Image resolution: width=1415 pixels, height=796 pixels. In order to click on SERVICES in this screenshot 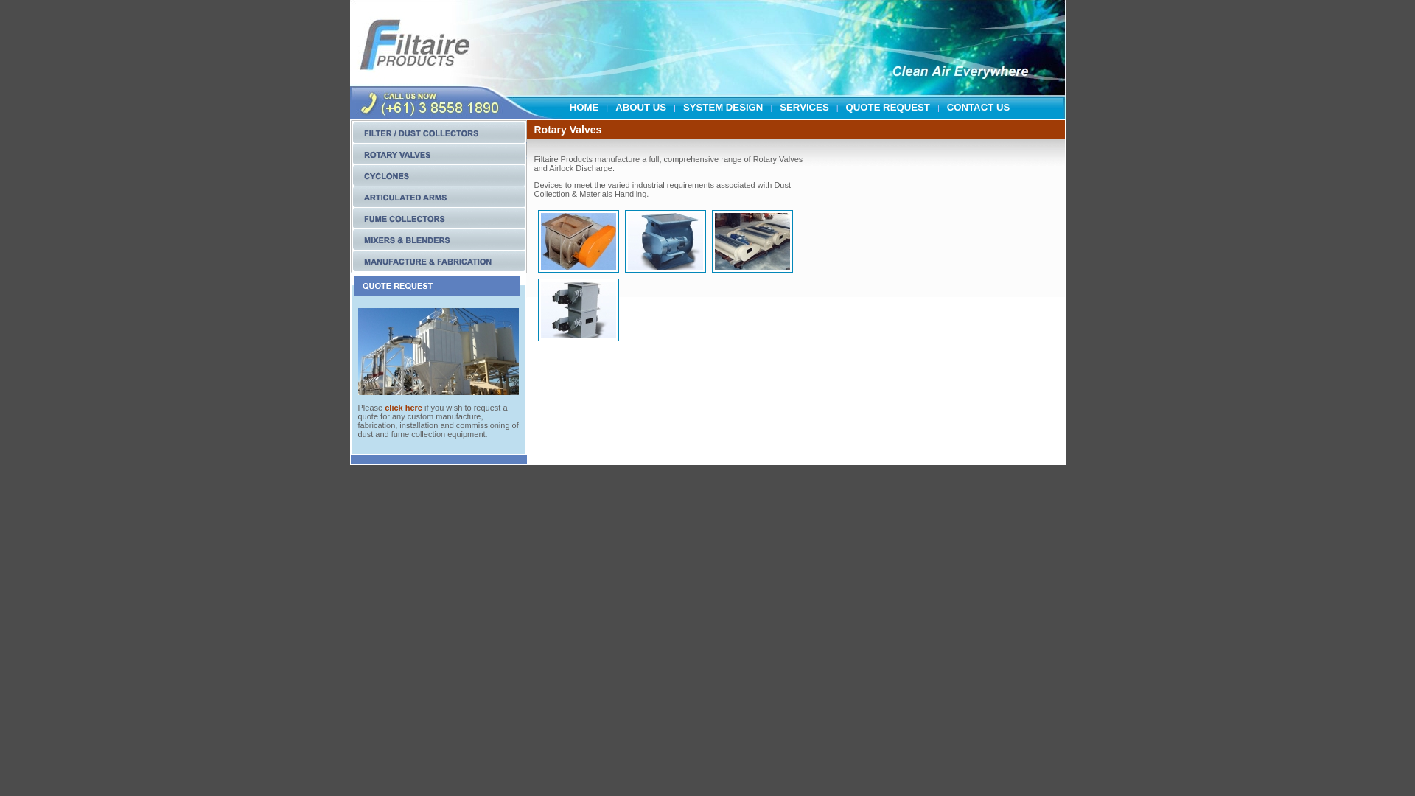, I will do `click(804, 99)`.